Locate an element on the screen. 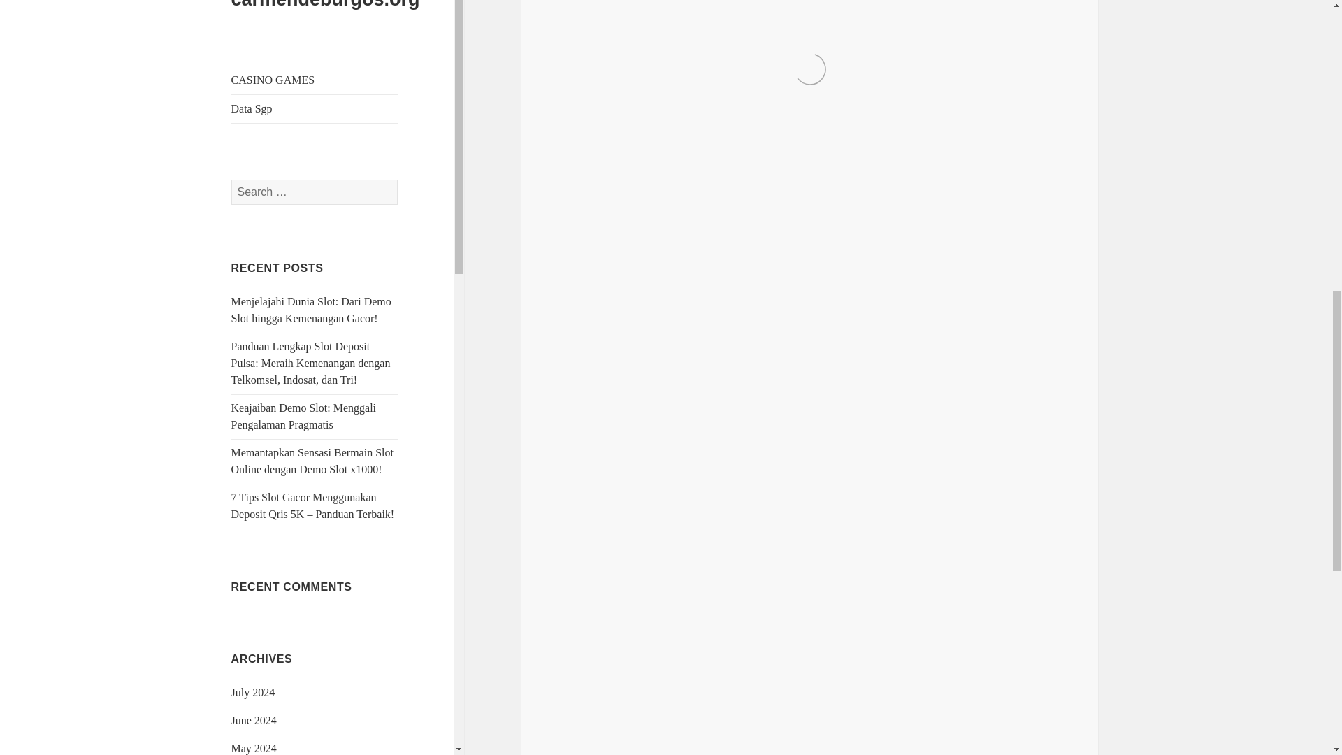 The image size is (1342, 755). August 2022 is located at coordinates (259, 649).